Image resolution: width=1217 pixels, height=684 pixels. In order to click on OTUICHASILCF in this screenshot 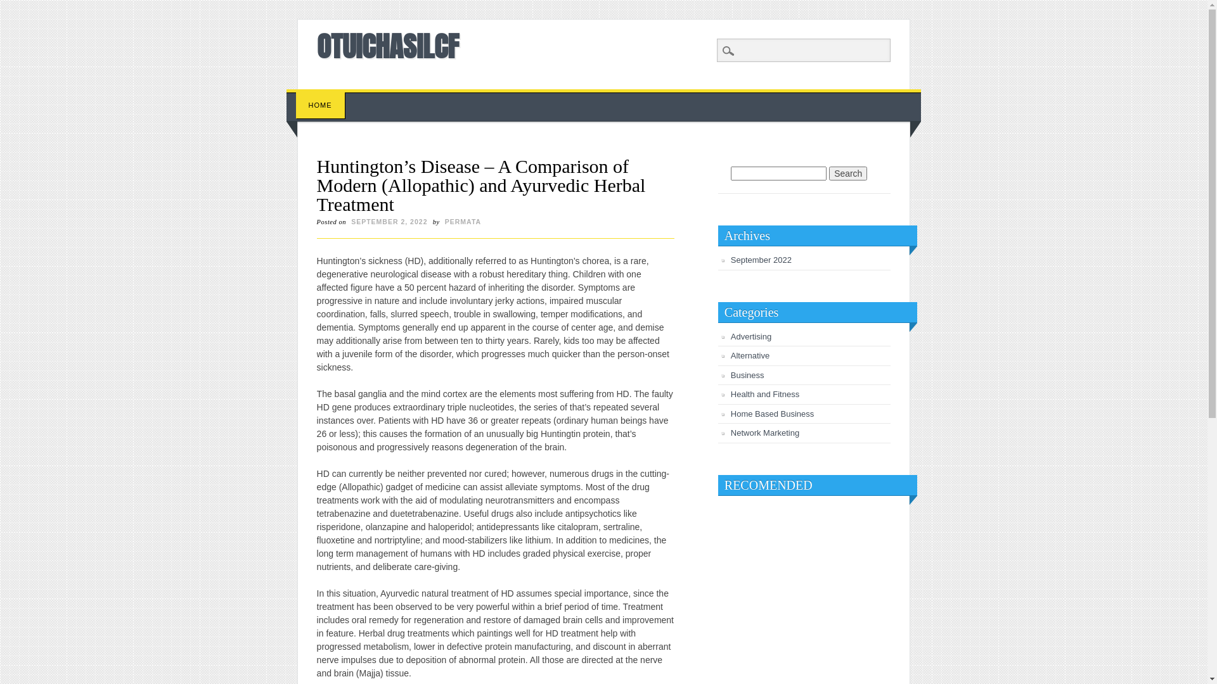, I will do `click(388, 46)`.